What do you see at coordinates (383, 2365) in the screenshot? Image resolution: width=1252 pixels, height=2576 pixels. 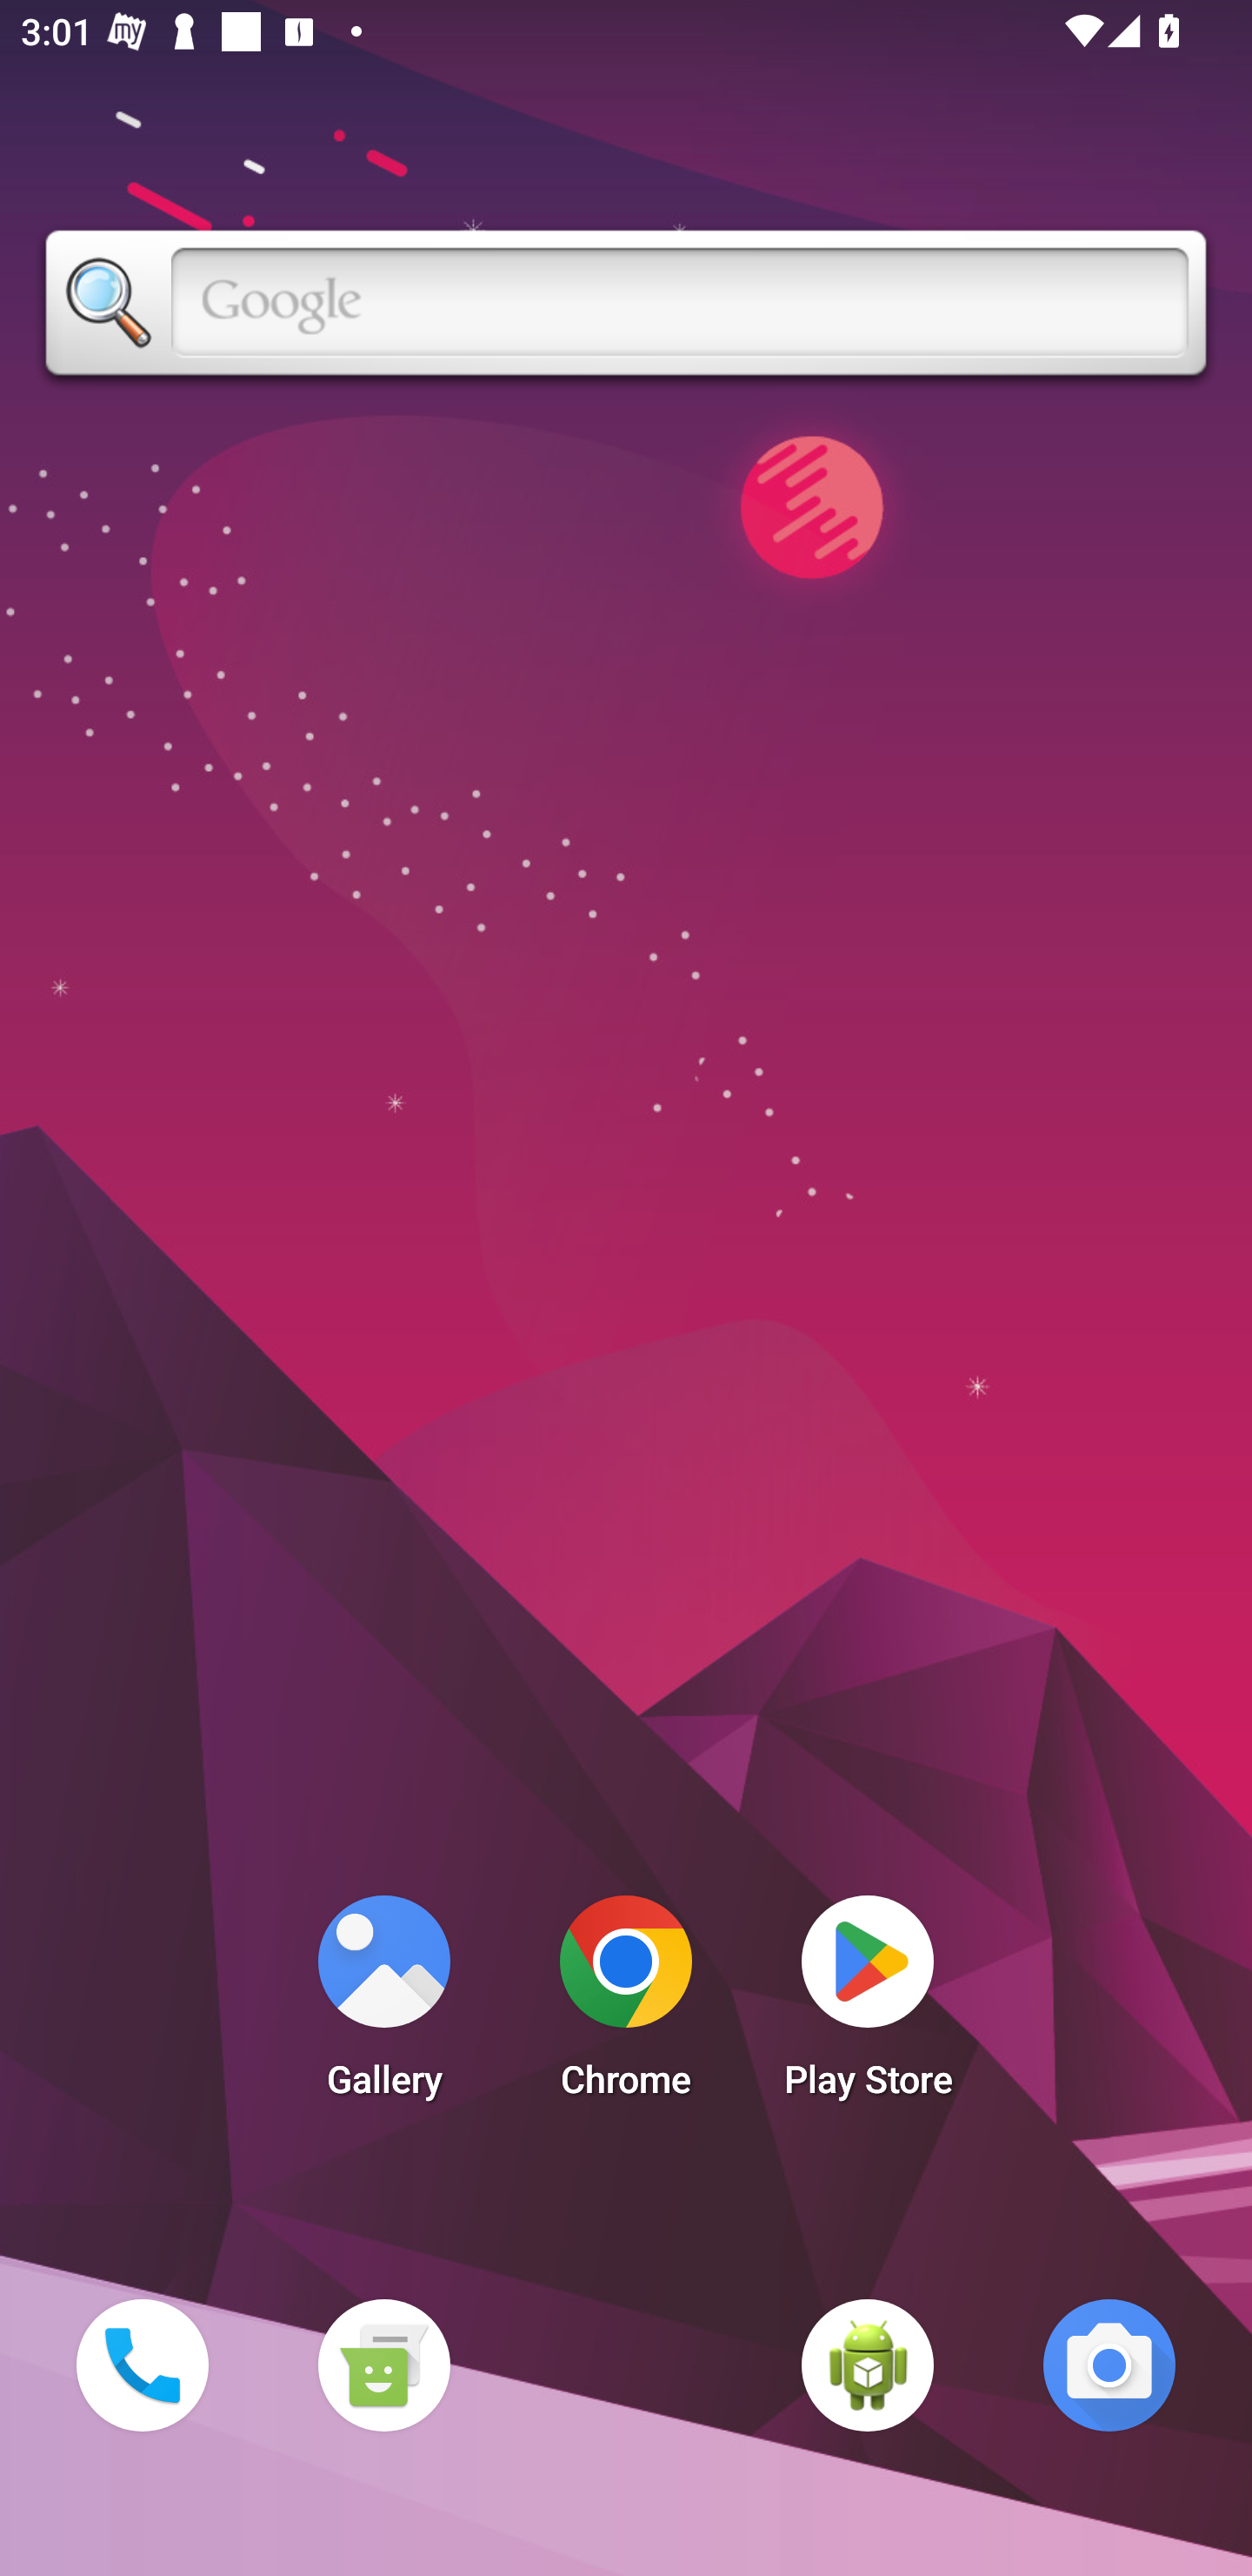 I see `Messaging` at bounding box center [383, 2365].